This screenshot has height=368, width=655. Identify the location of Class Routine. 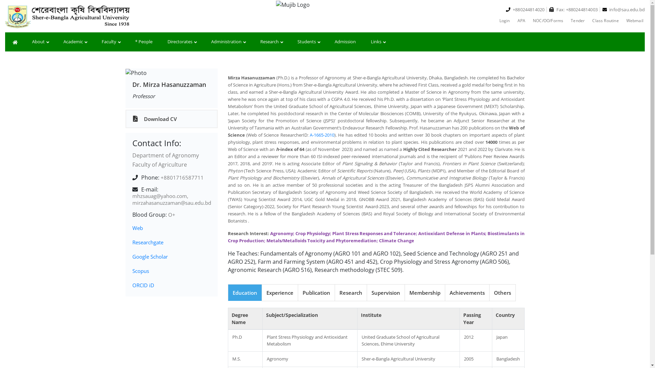
(605, 20).